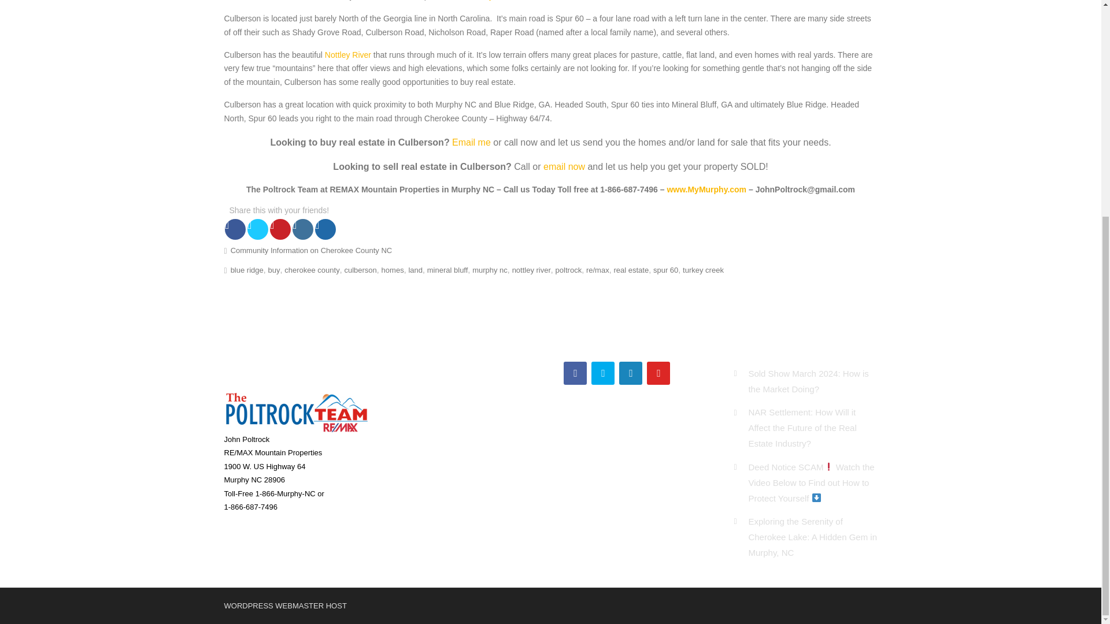 The image size is (1110, 624). Describe the element at coordinates (658, 373) in the screenshot. I see `YouTube` at that location.